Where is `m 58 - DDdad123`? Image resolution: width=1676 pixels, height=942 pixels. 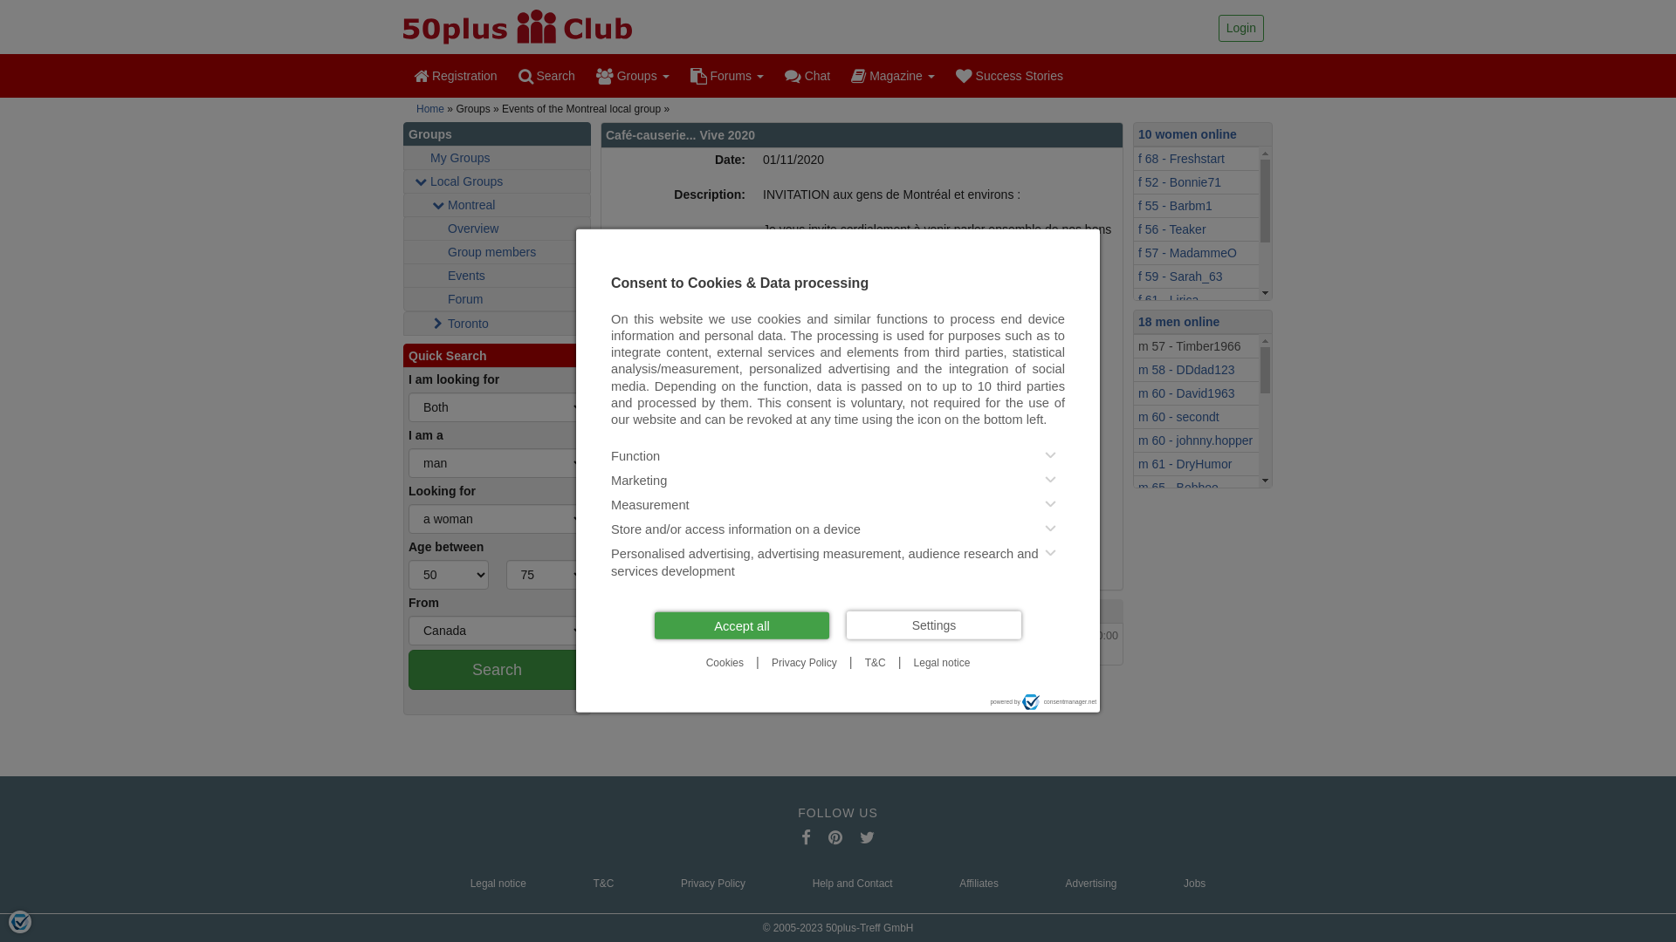
m 58 - DDdad123 is located at coordinates (1196, 370).